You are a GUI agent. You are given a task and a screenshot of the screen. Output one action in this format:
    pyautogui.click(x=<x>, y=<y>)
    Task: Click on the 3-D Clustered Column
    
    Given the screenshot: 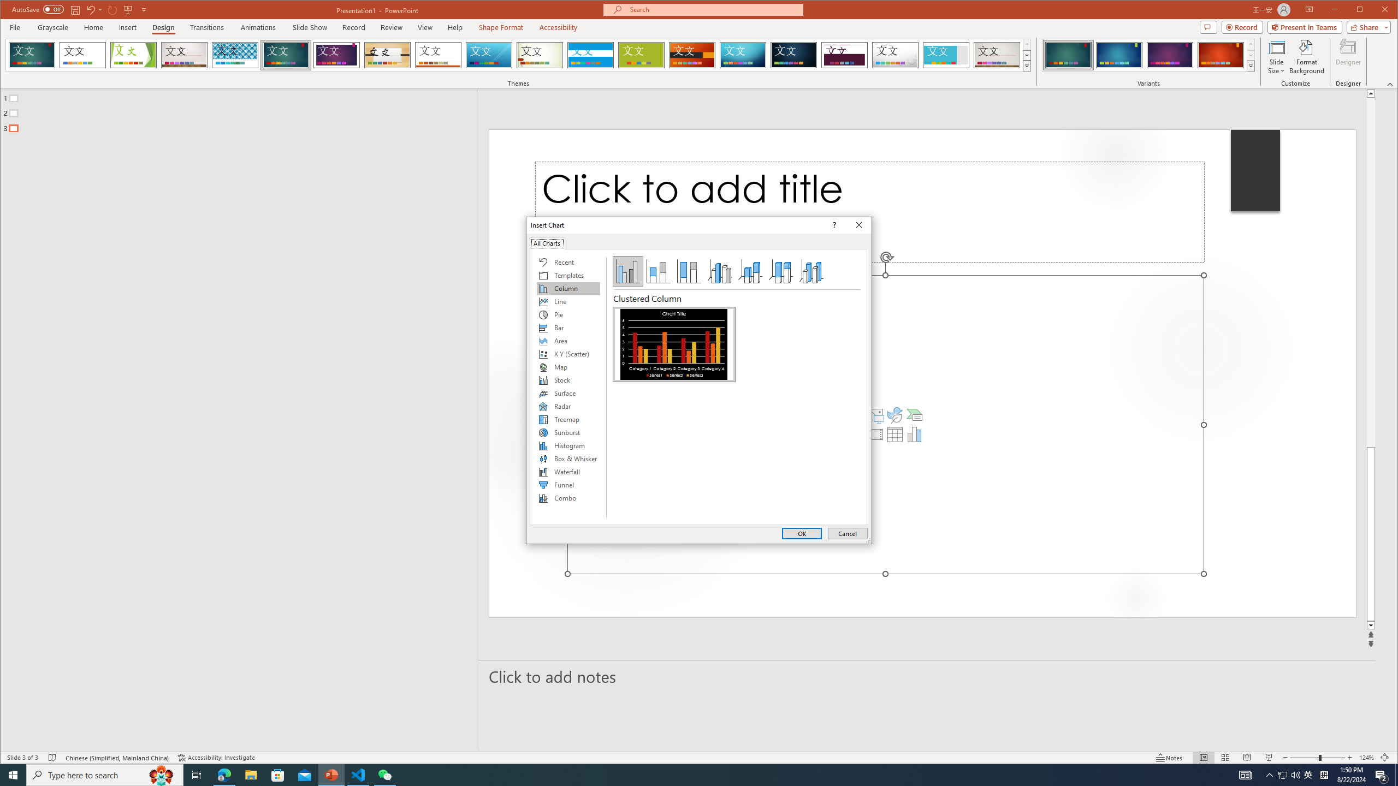 What is the action you would take?
    pyautogui.click(x=720, y=271)
    